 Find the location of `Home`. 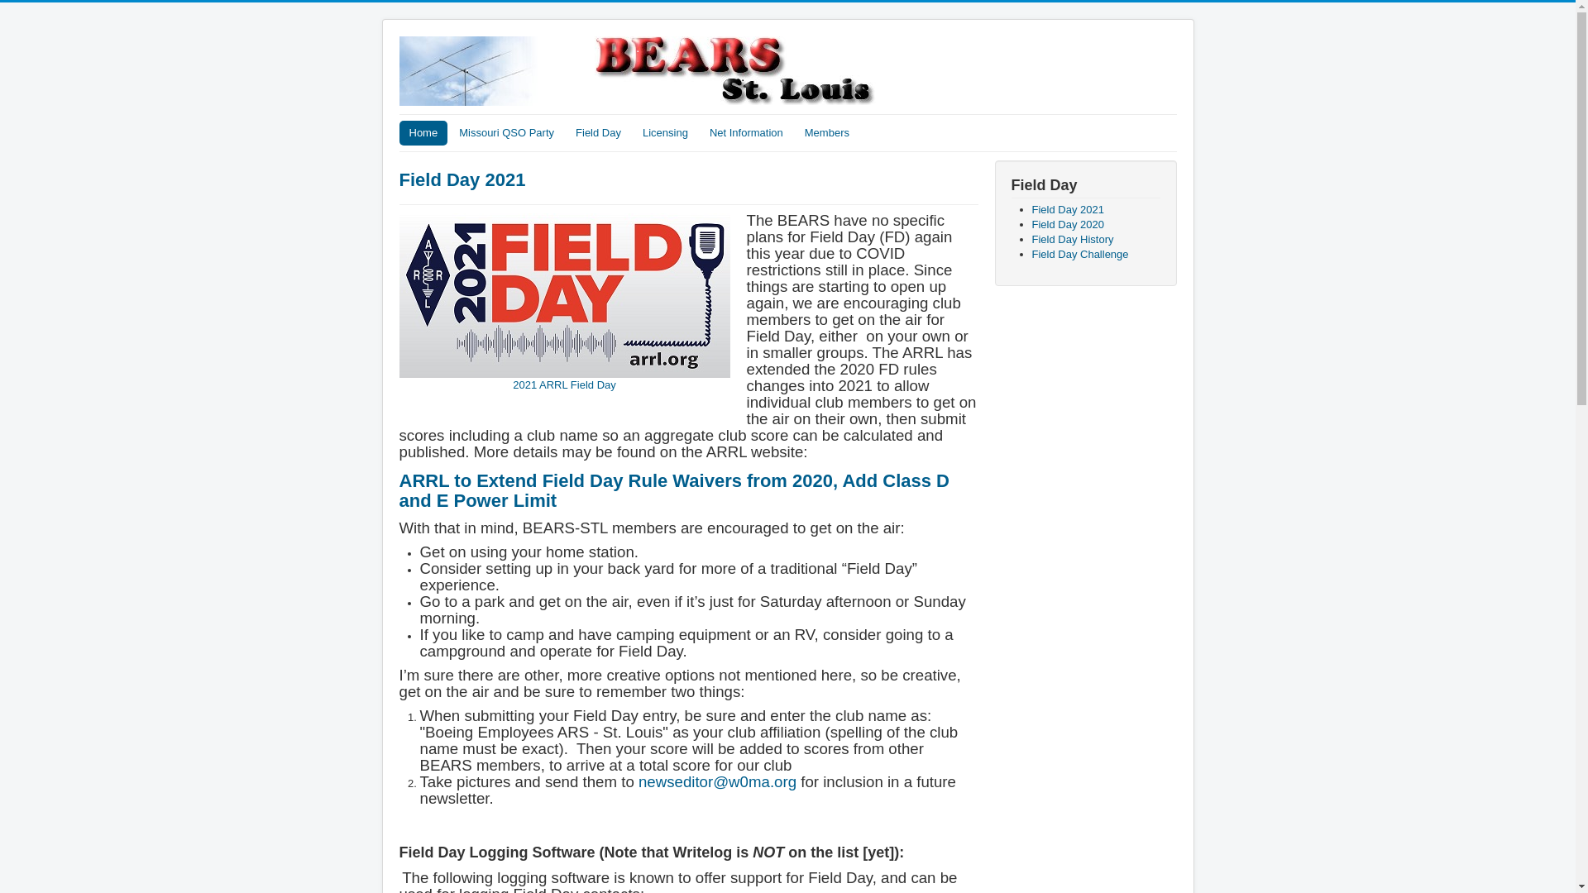

Home is located at coordinates (423, 132).